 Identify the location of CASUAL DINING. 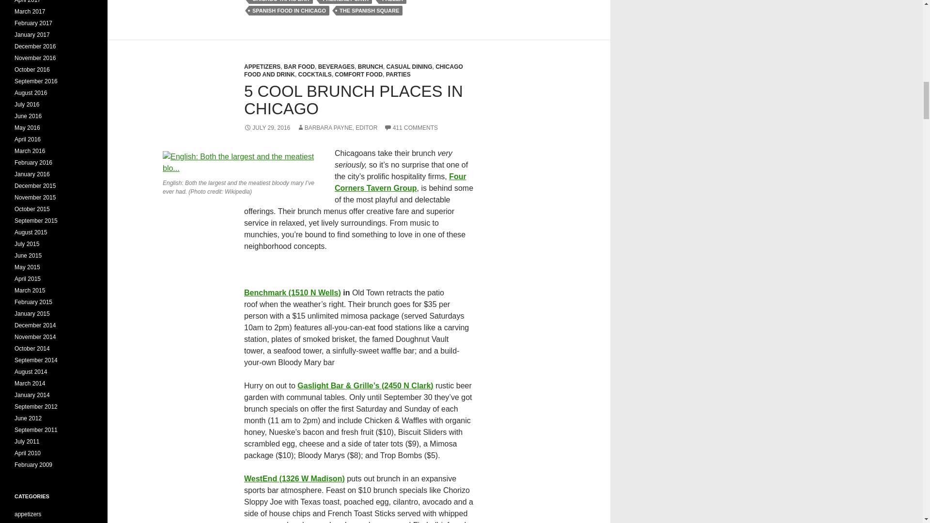
(409, 66).